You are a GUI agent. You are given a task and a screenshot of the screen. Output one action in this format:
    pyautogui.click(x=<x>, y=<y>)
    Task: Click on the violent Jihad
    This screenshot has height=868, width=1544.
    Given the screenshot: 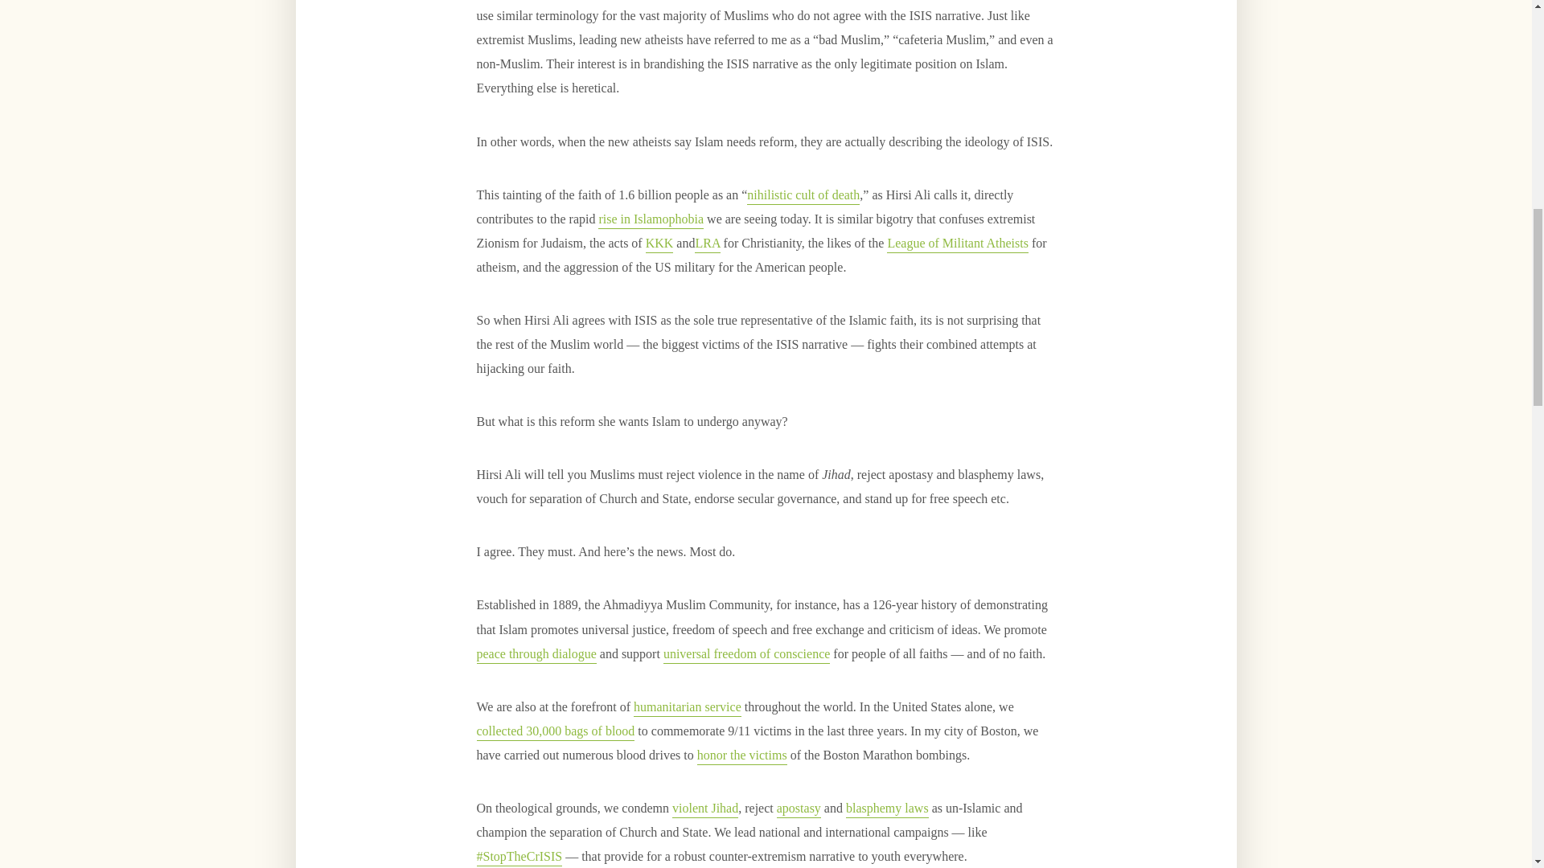 What is the action you would take?
    pyautogui.click(x=704, y=809)
    